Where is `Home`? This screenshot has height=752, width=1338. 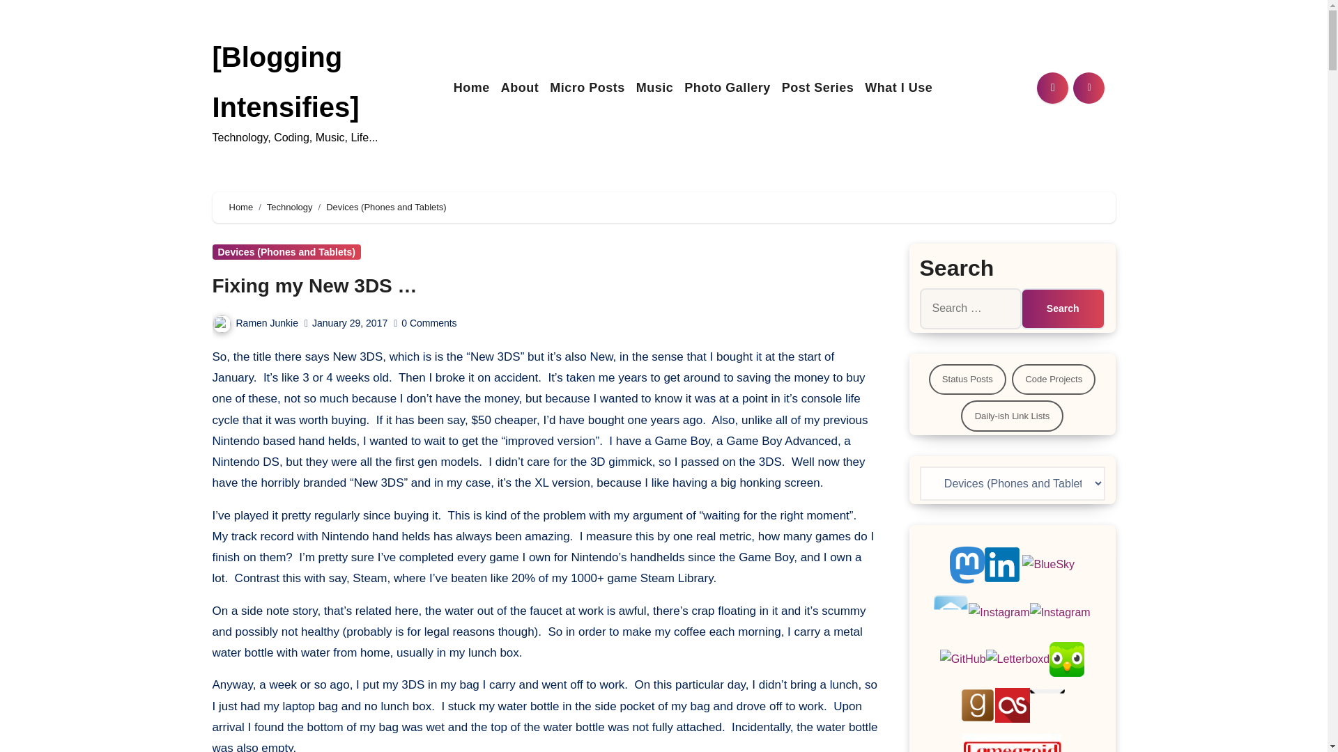 Home is located at coordinates (471, 88).